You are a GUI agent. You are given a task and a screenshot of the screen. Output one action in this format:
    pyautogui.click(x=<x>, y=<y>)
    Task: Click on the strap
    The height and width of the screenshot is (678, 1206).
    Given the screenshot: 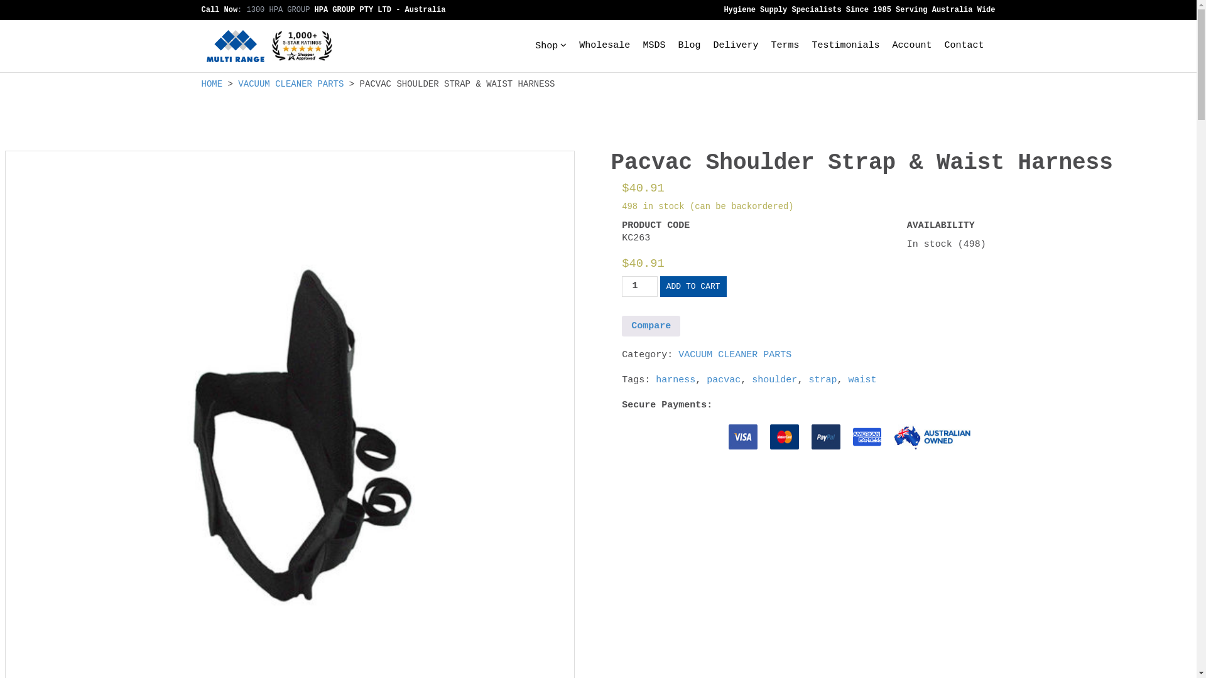 What is the action you would take?
    pyautogui.click(x=823, y=380)
    